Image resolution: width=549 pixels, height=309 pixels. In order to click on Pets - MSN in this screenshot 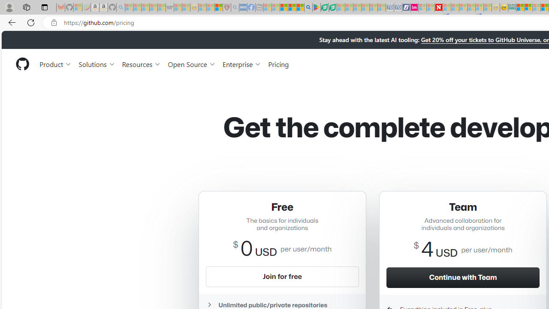, I will do `click(292, 8)`.